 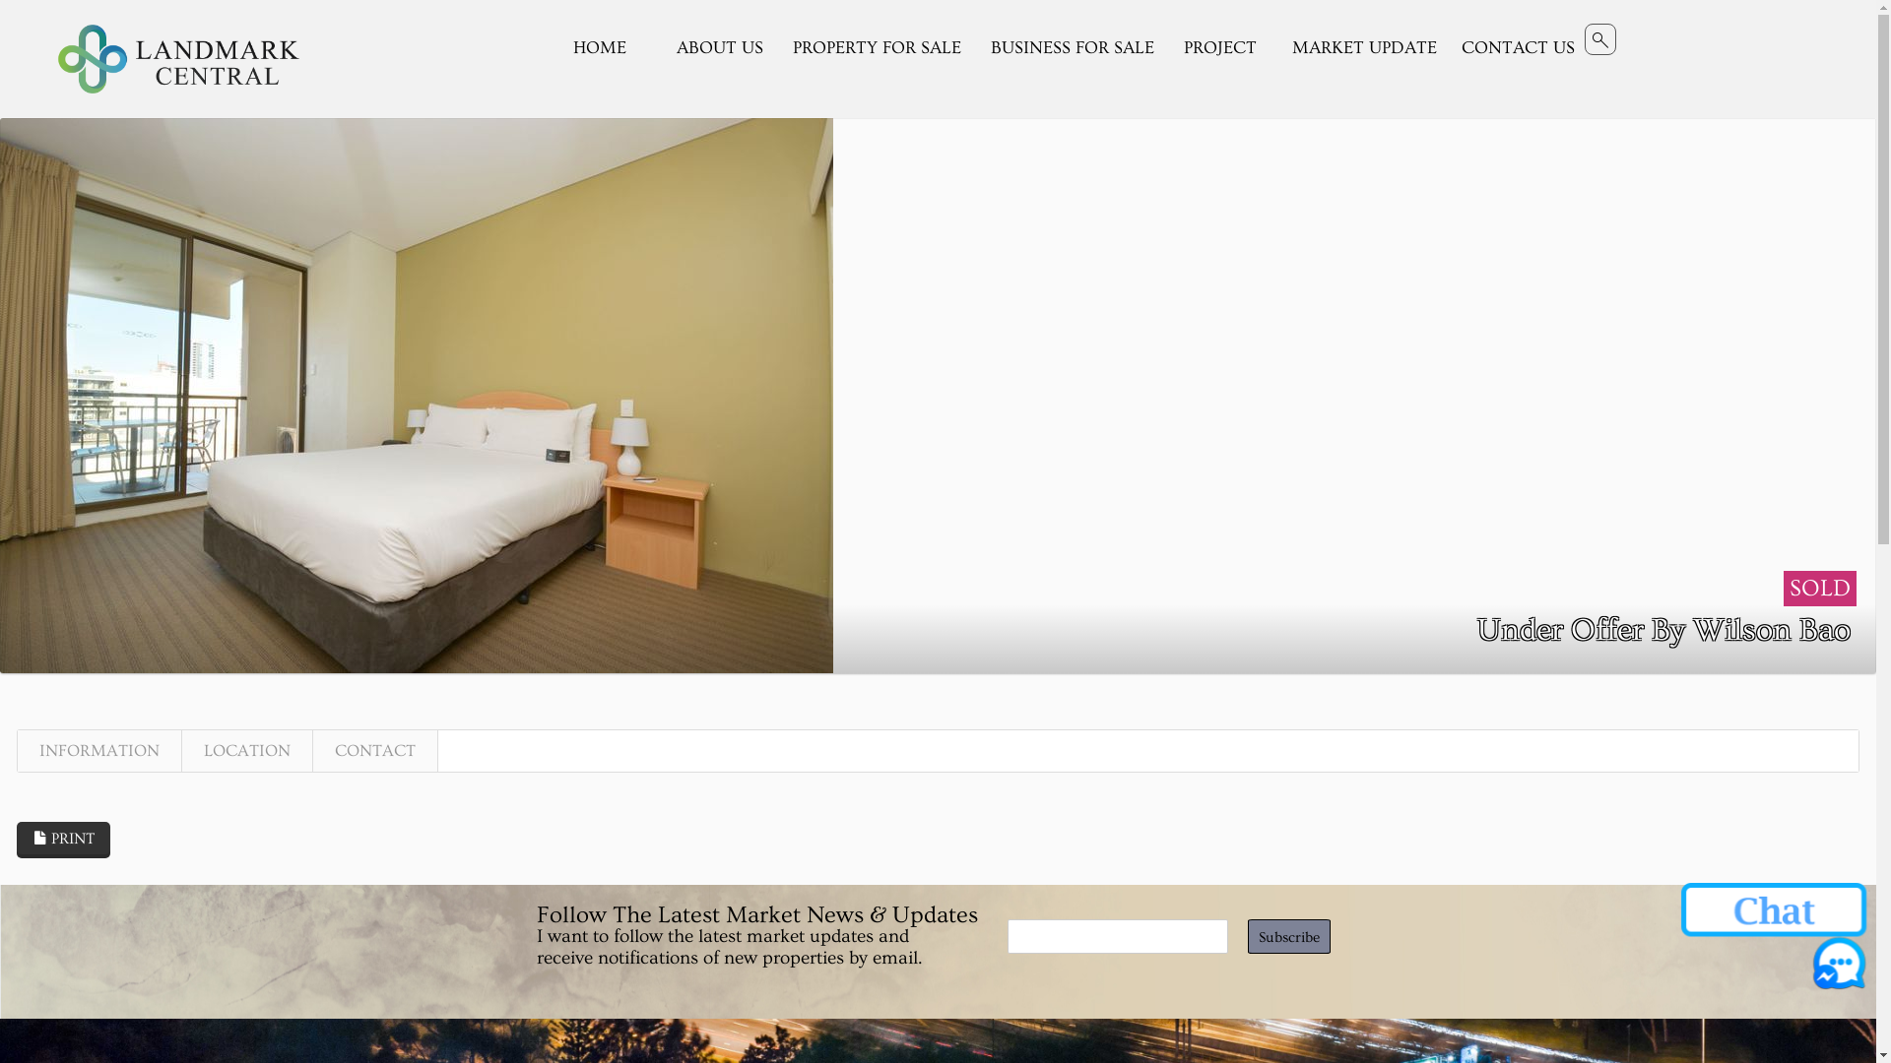 I want to click on CONTACT US, so click(x=1519, y=49).